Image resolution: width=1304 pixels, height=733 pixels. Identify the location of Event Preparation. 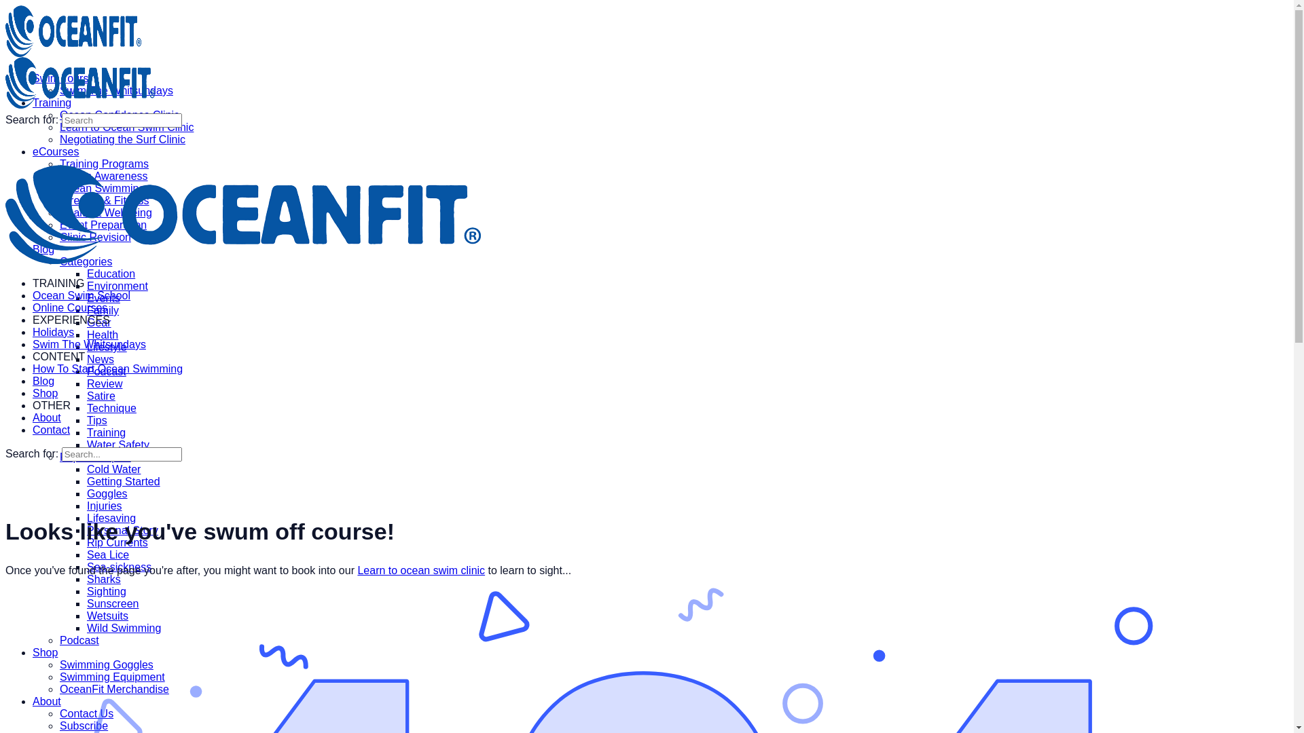
(103, 225).